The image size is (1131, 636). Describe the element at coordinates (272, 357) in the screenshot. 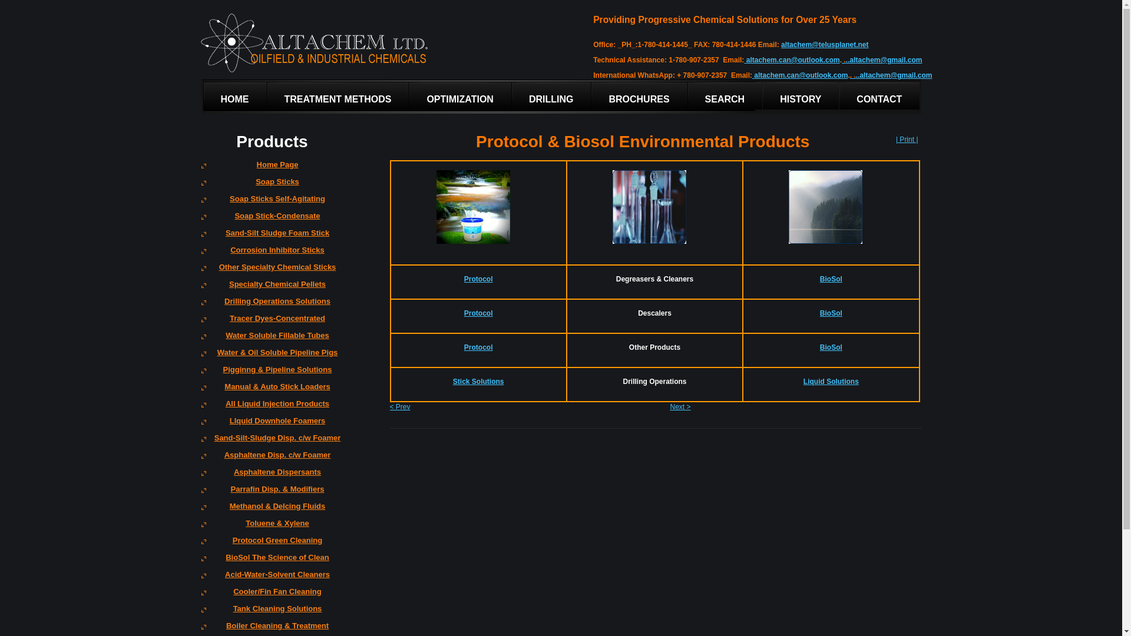

I see `Water & Oil Soluble Pipeline Pigs` at that location.